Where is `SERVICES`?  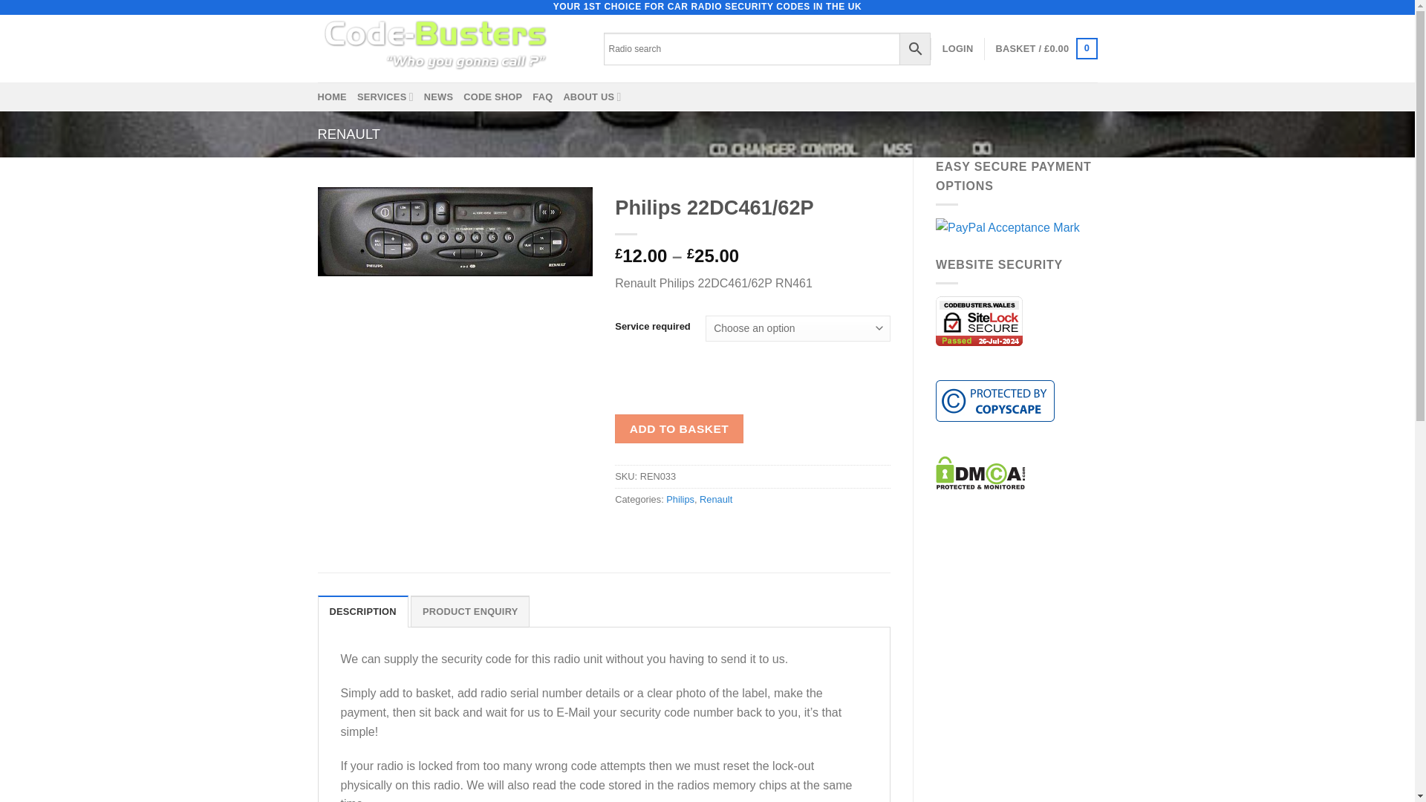
SERVICES is located at coordinates (385, 97).